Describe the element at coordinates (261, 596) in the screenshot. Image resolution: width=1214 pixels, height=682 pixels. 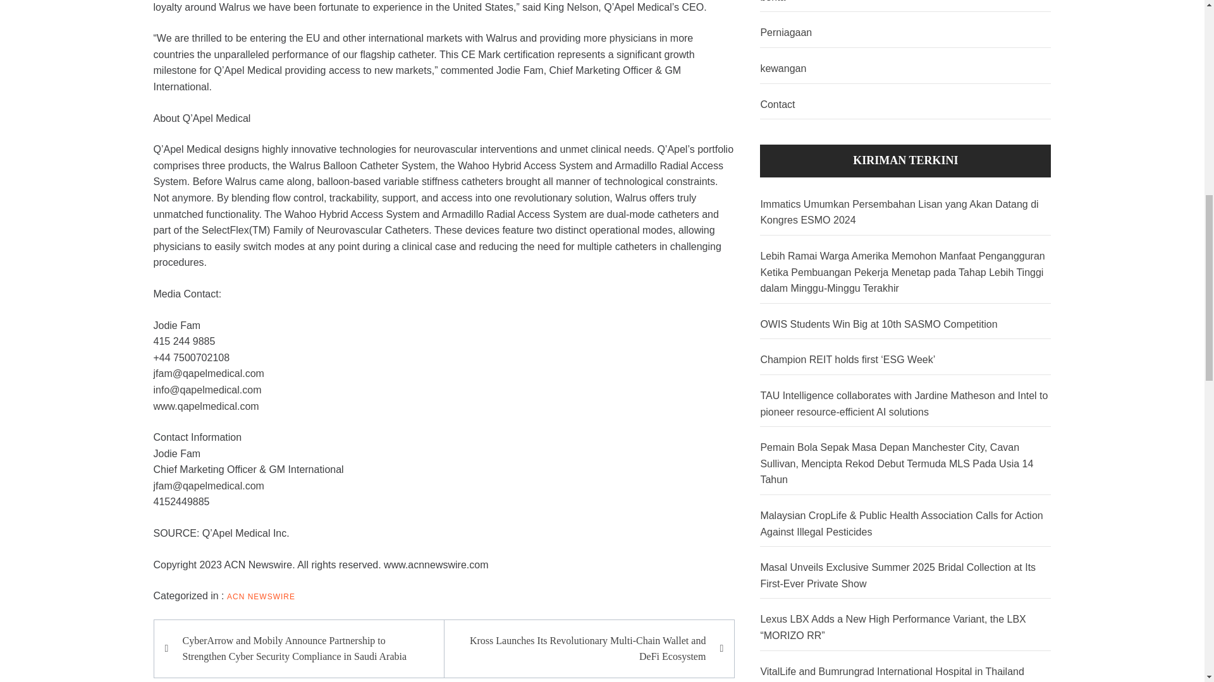
I see `ACN NEWSWIRE` at that location.